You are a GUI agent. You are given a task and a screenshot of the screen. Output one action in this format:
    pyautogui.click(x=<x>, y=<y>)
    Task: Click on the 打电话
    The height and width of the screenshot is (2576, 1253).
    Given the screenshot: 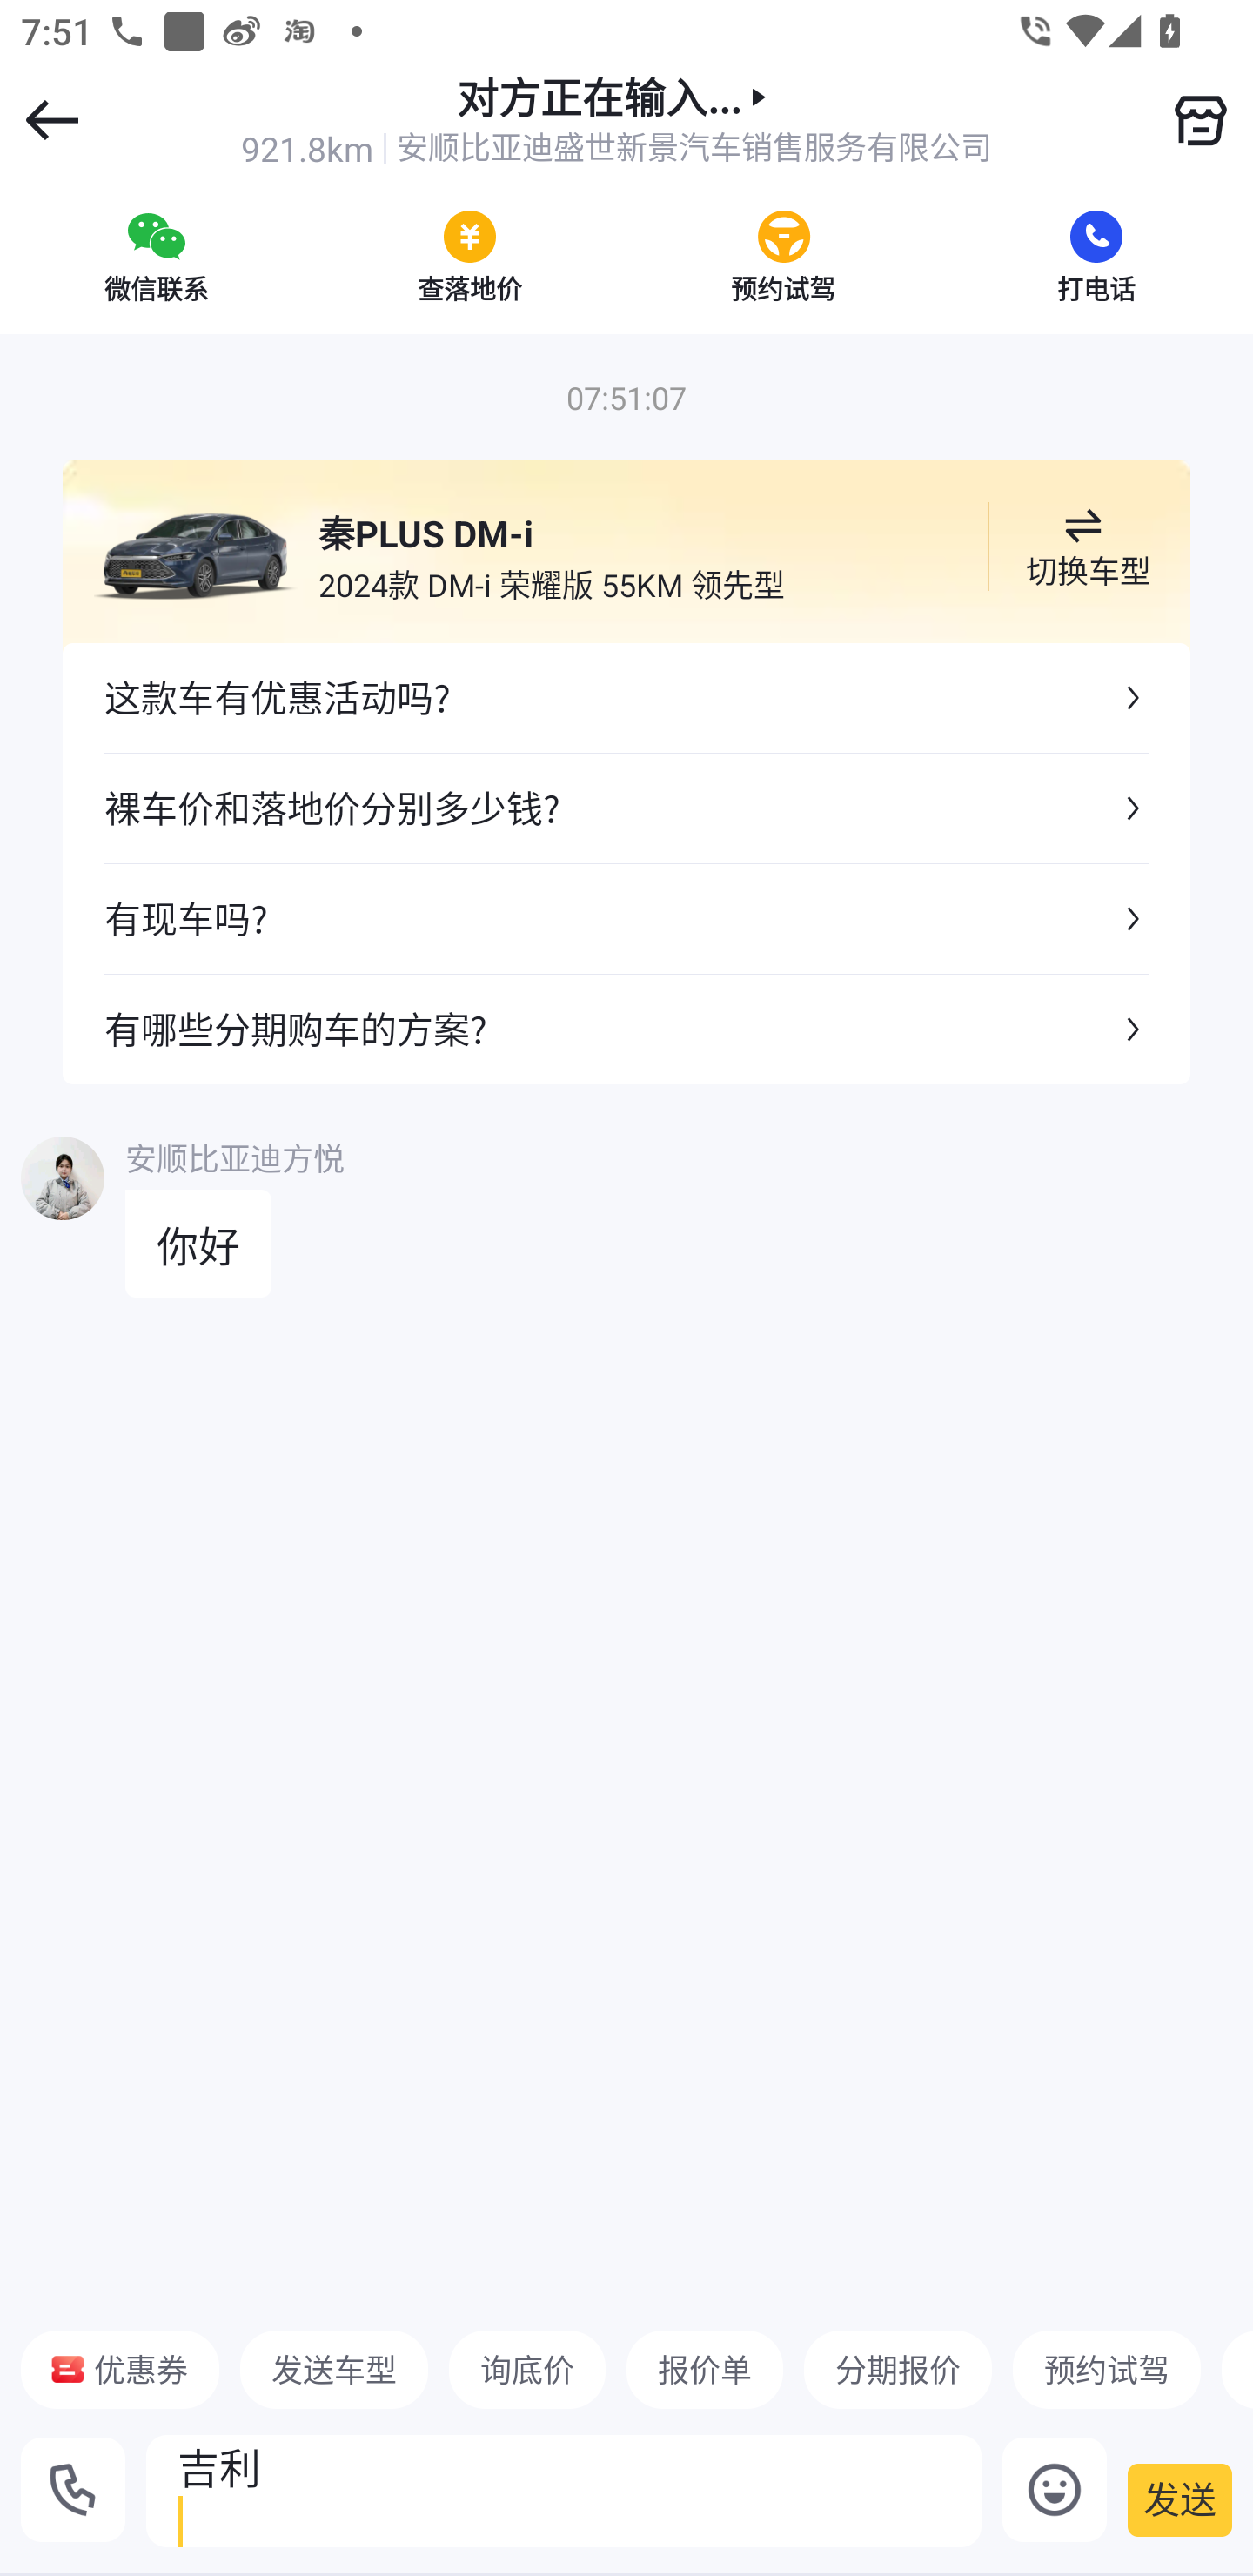 What is the action you would take?
    pyautogui.click(x=1096, y=256)
    